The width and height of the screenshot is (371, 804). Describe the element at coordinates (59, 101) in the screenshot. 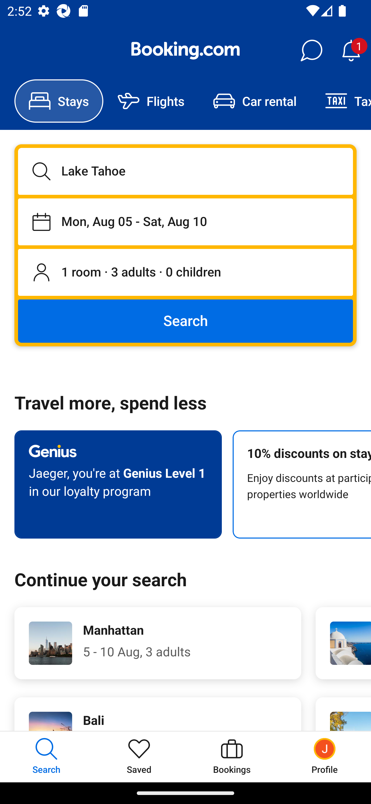

I see `Stays` at that location.